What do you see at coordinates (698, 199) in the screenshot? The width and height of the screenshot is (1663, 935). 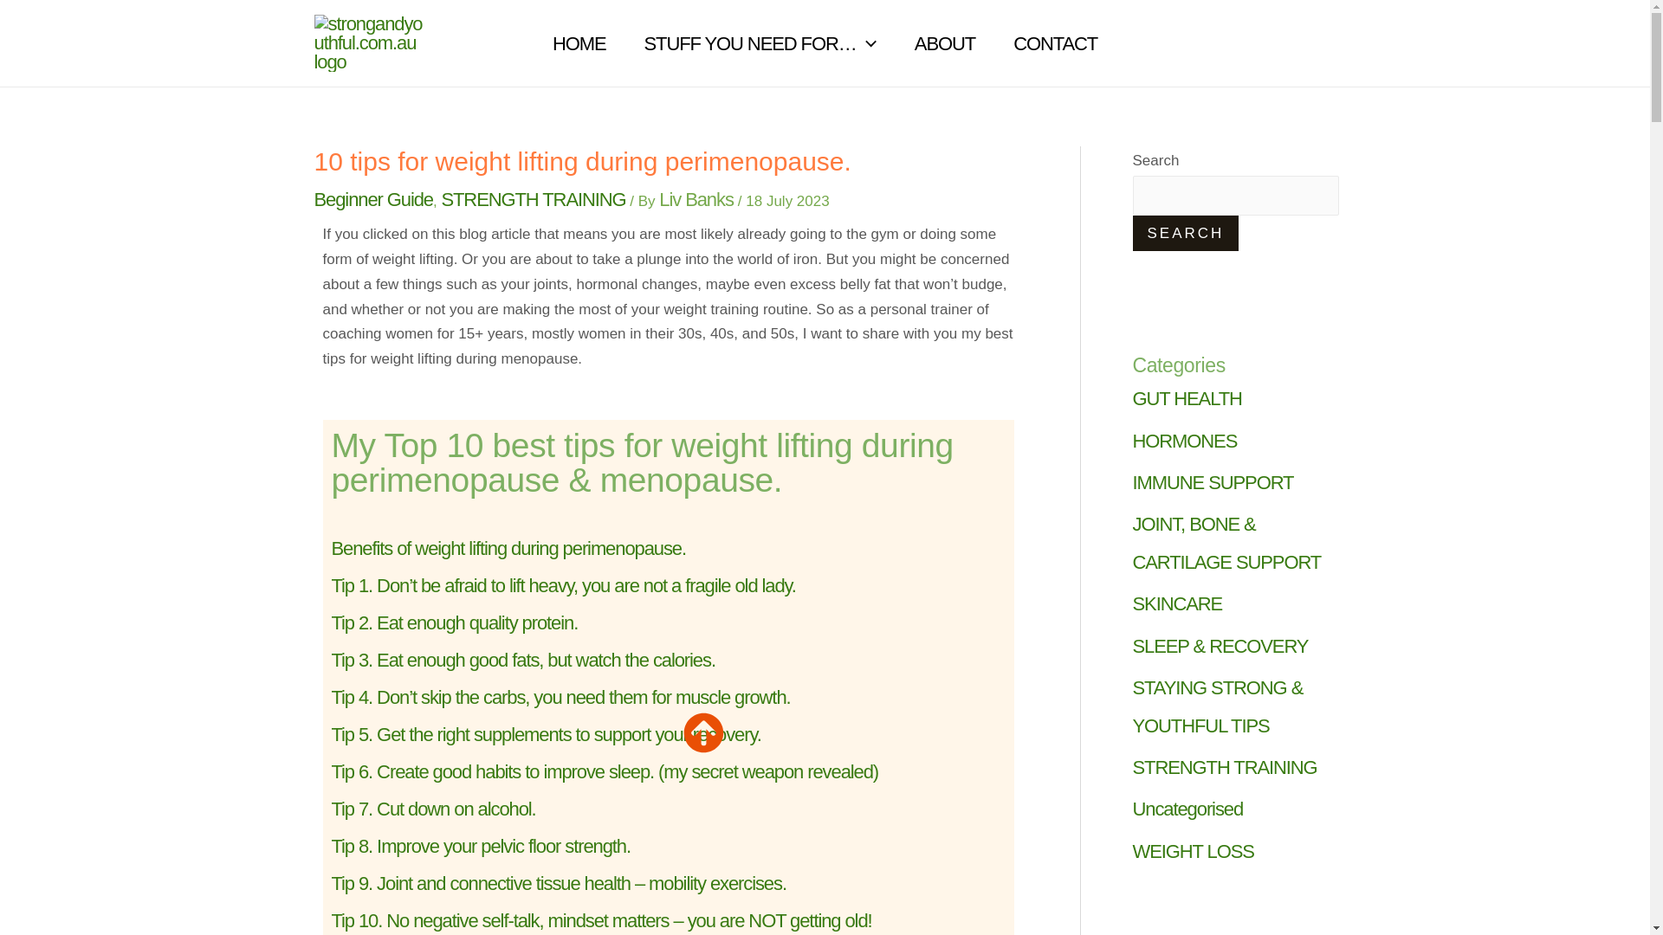 I see `Liv Banks` at bounding box center [698, 199].